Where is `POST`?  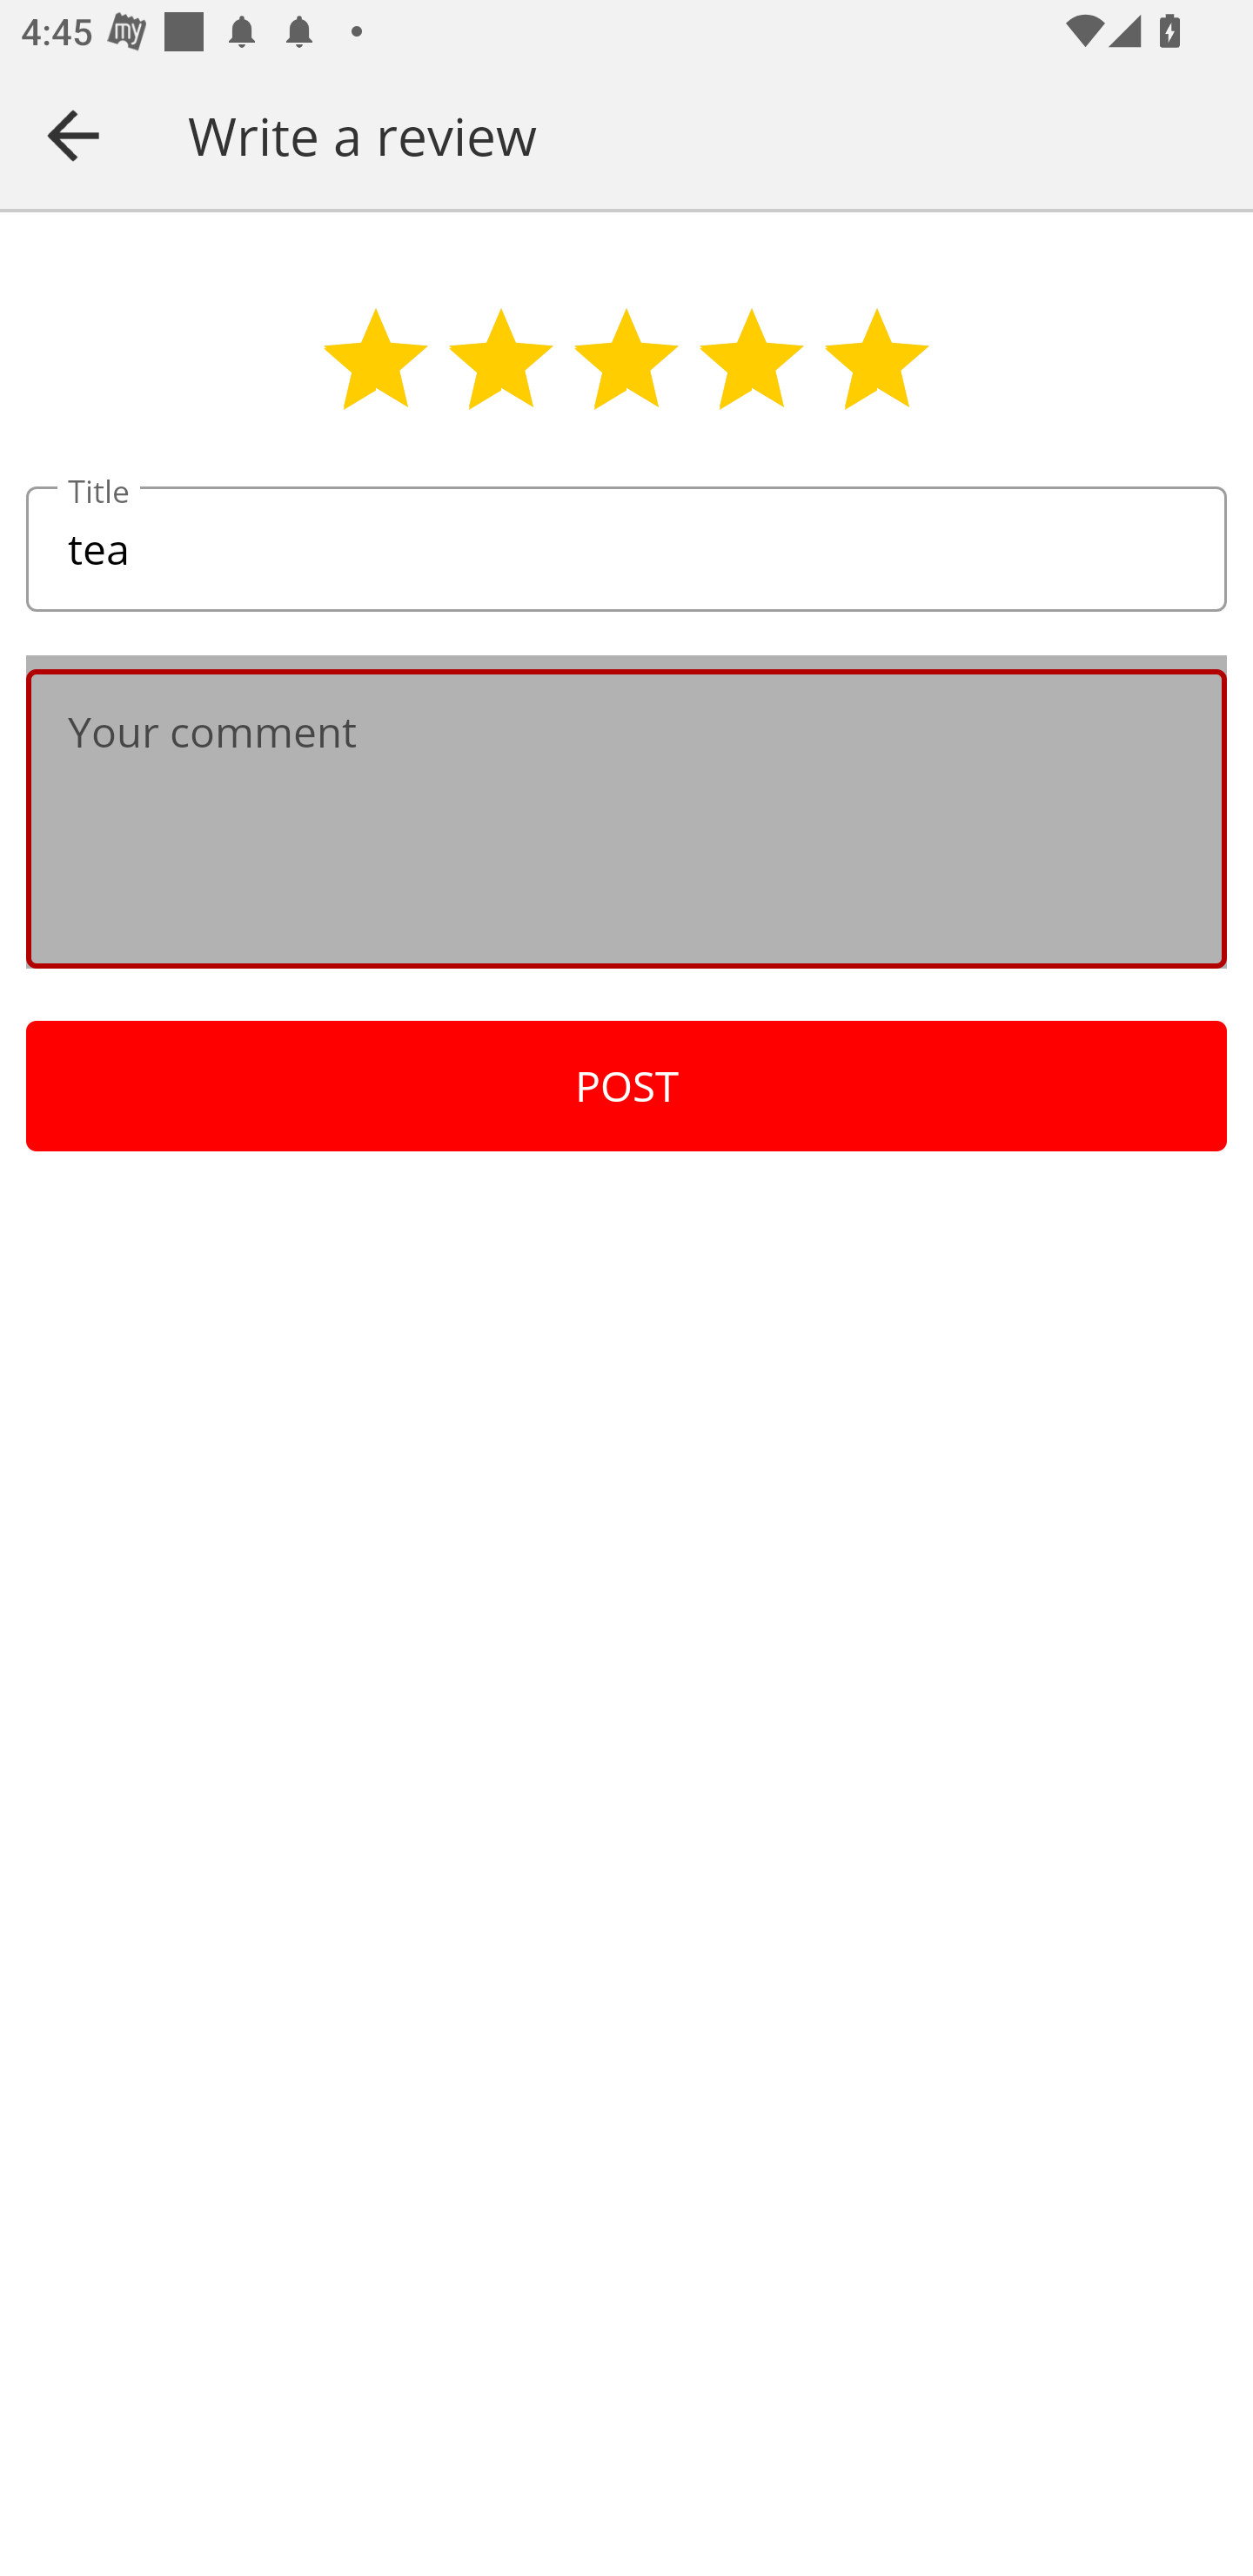
POST is located at coordinates (626, 1086).